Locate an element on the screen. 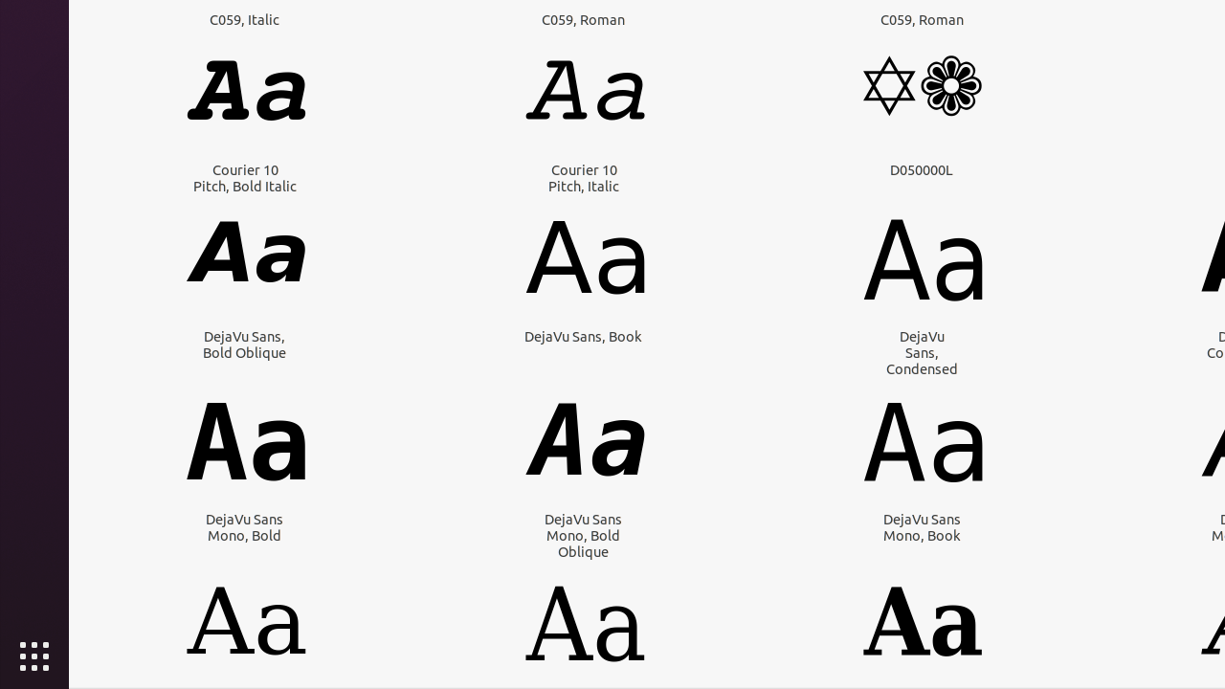  DejaVu Sans Mono, Bold is located at coordinates (245, 527).